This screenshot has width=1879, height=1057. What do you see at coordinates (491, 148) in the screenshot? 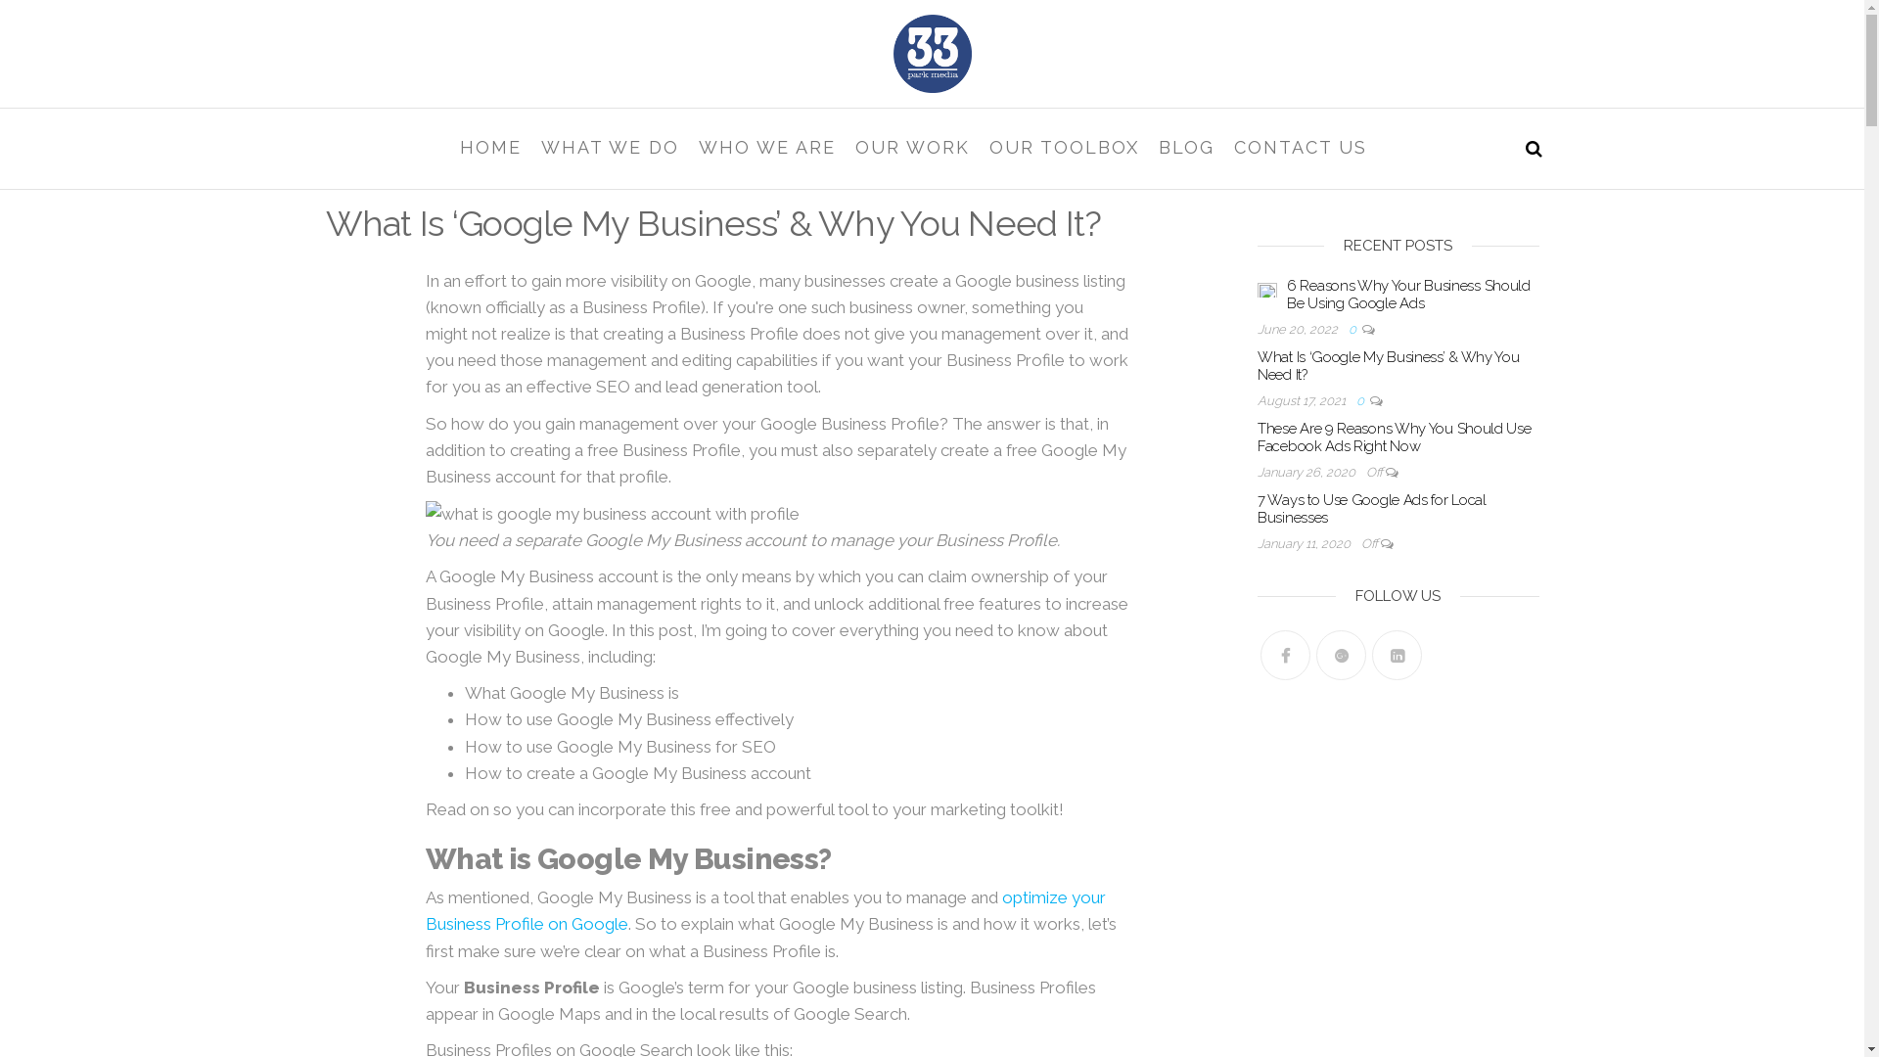
I see `HOME` at bounding box center [491, 148].